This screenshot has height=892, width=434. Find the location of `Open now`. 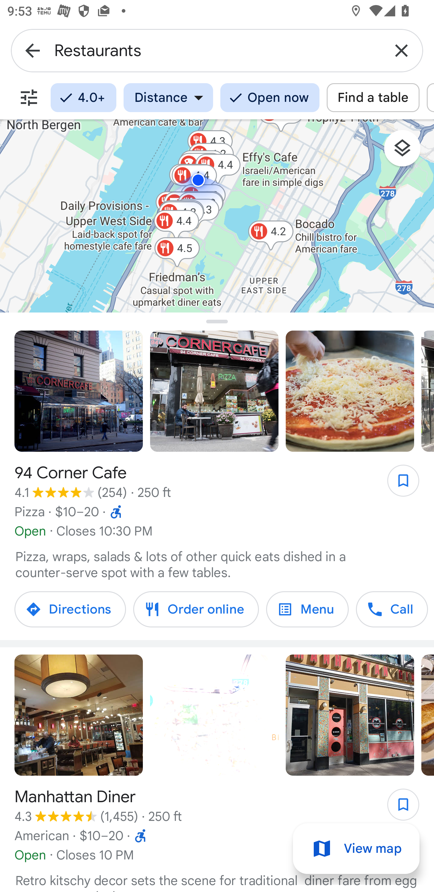

Open now is located at coordinates (270, 98).